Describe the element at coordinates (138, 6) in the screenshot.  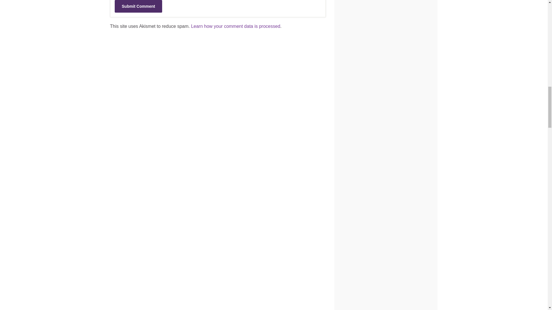
I see `Submit Comment` at that location.